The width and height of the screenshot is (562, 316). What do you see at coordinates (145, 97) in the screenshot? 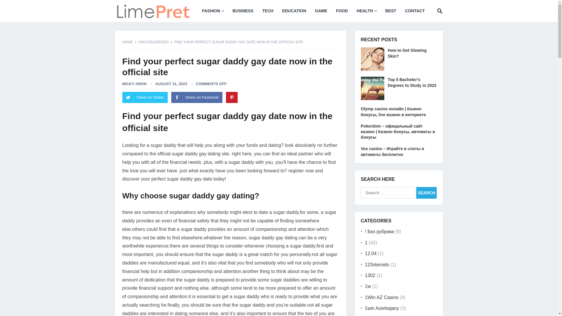
I see `Tweet on Twitter` at bounding box center [145, 97].